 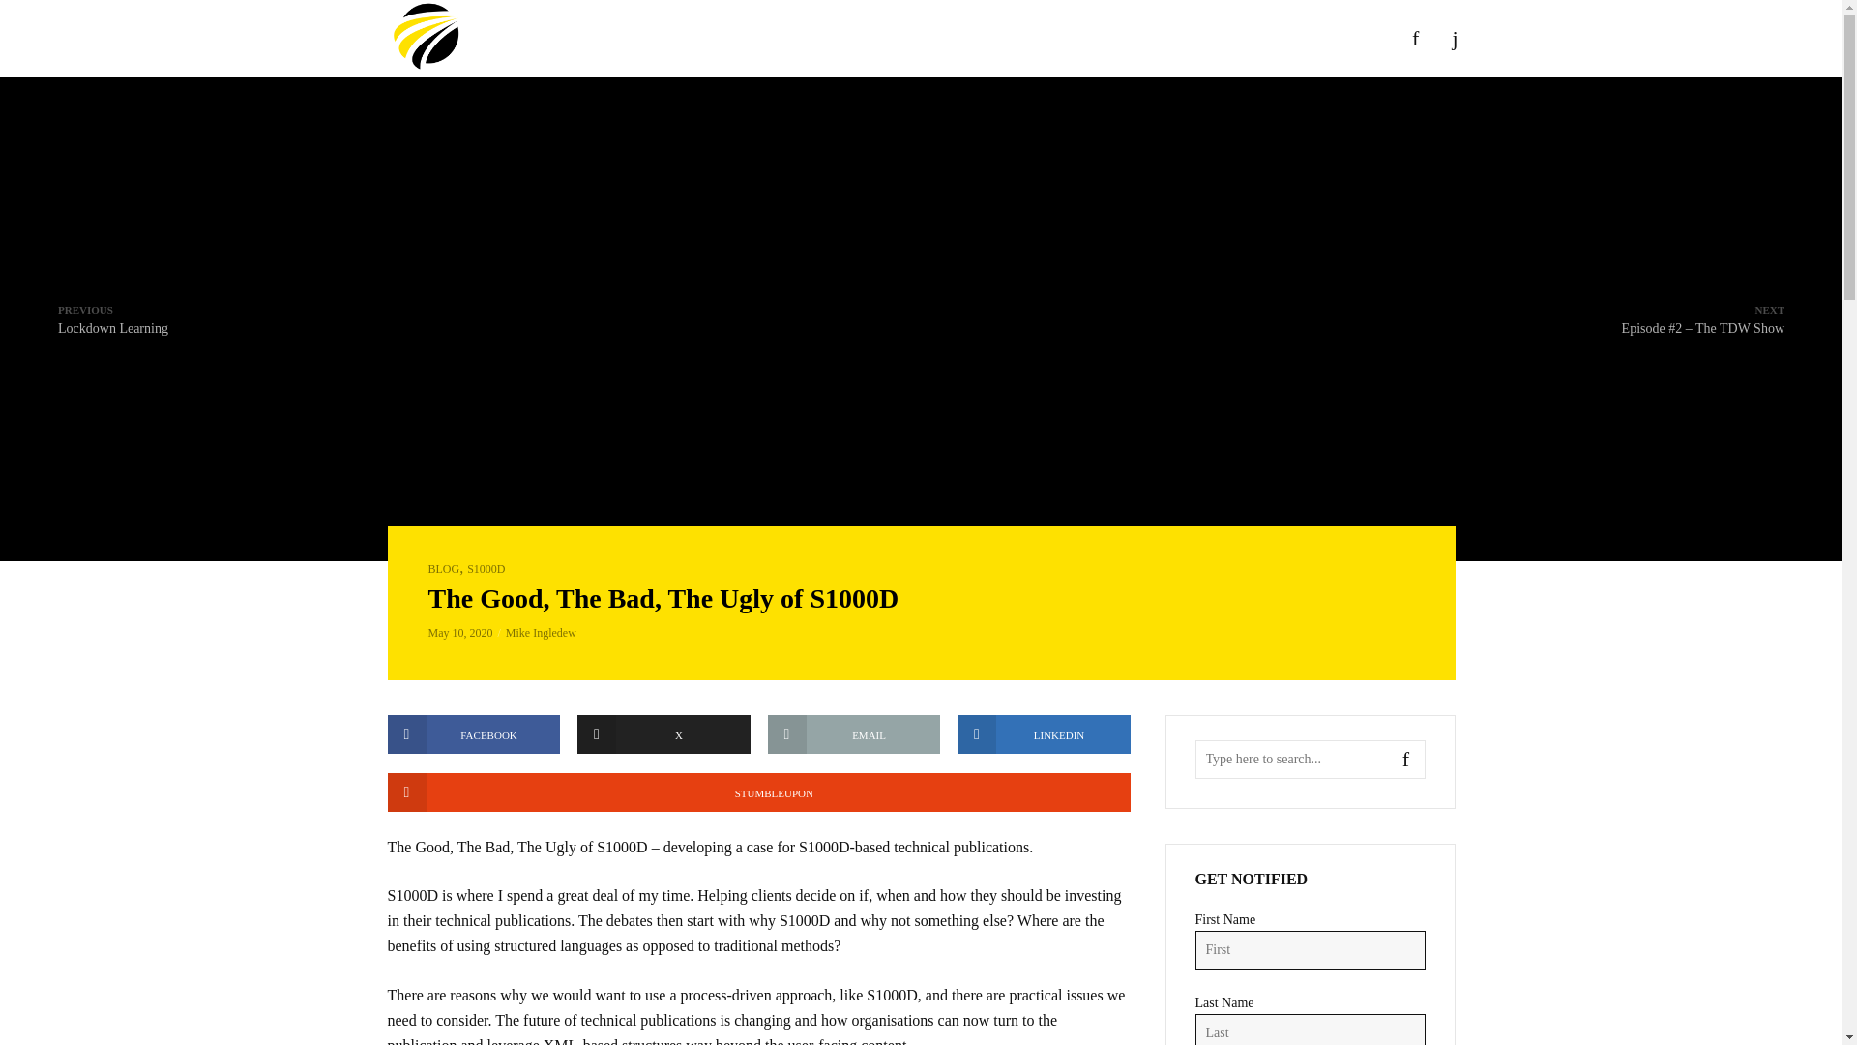 I want to click on S1000D, so click(x=112, y=318).